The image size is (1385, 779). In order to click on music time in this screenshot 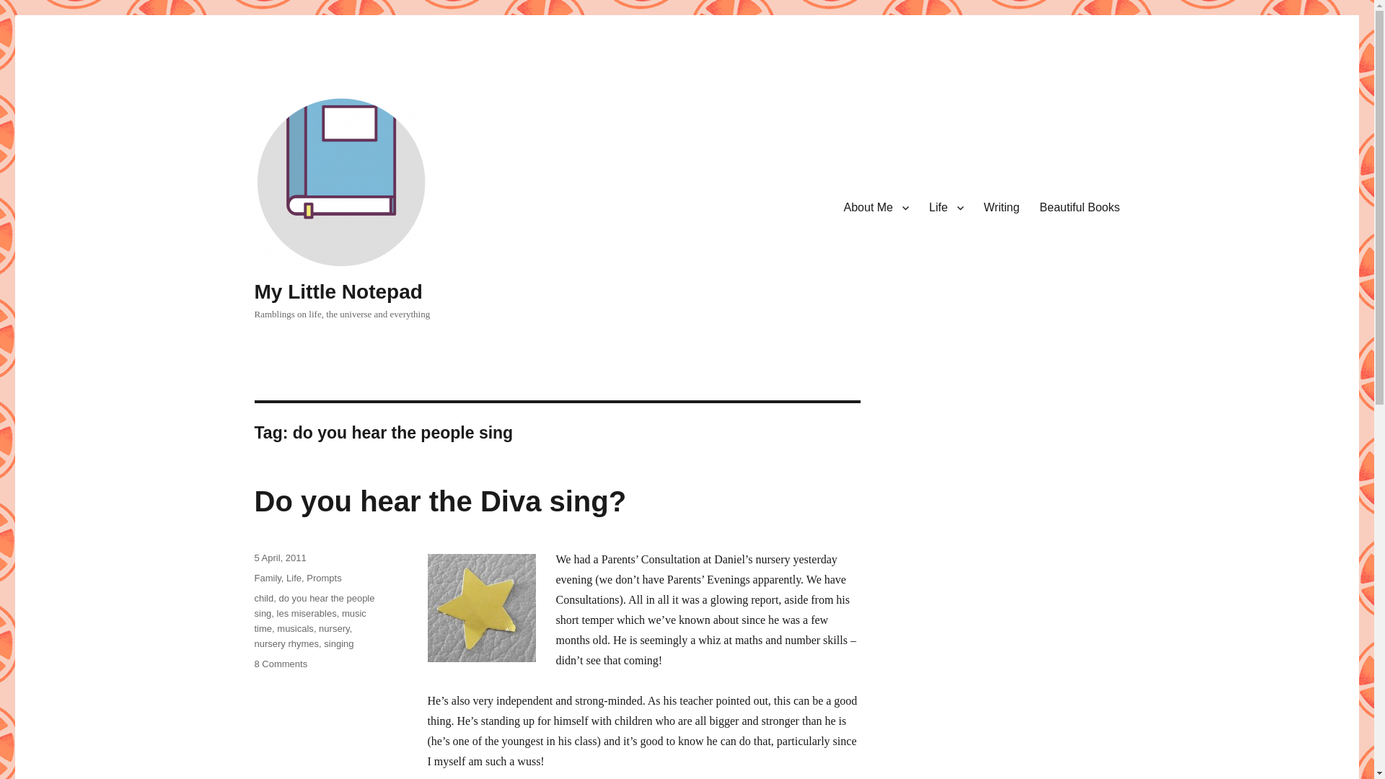, I will do `click(309, 621)`.